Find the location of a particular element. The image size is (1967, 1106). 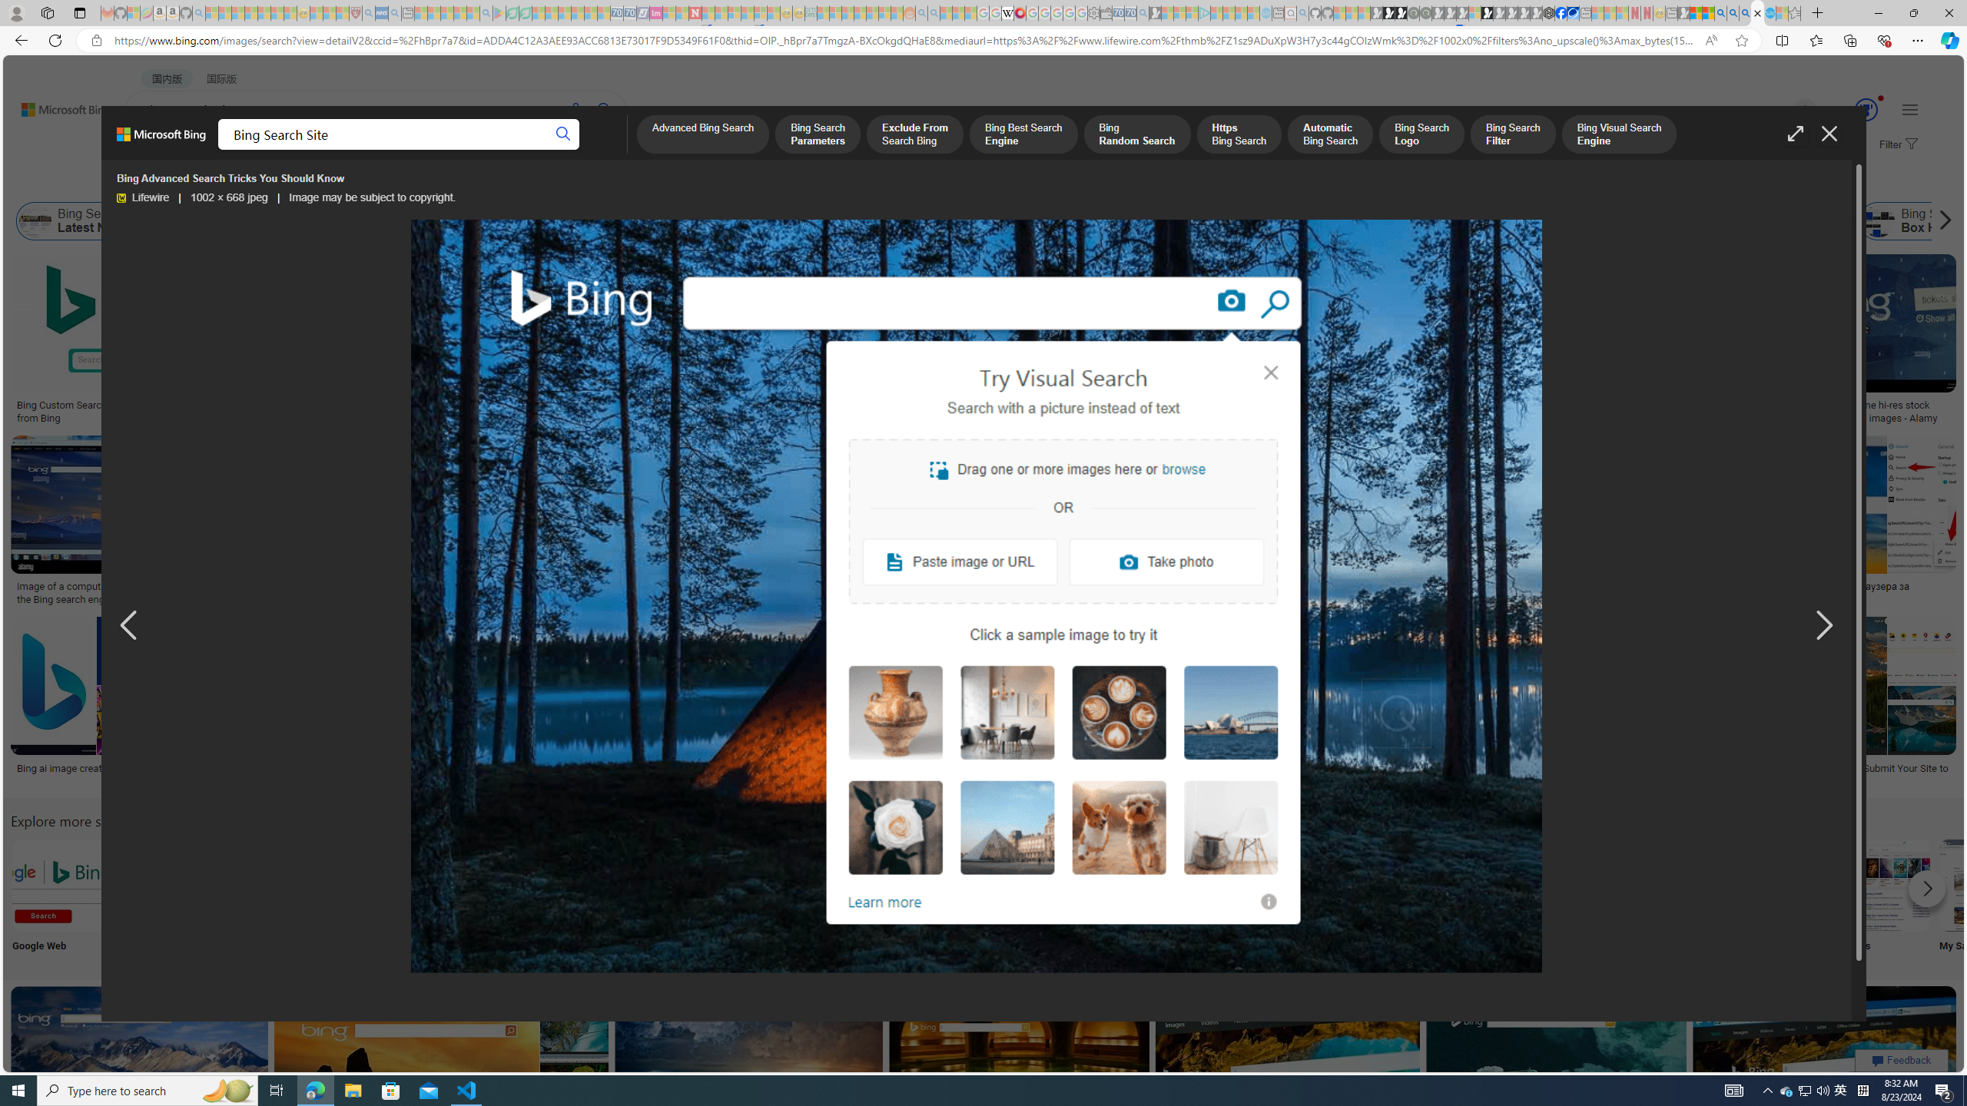

Bing Home Search Site is located at coordinates (1749, 221).